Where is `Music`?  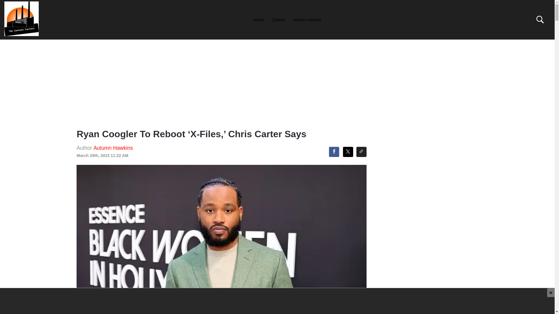 Music is located at coordinates (259, 19).